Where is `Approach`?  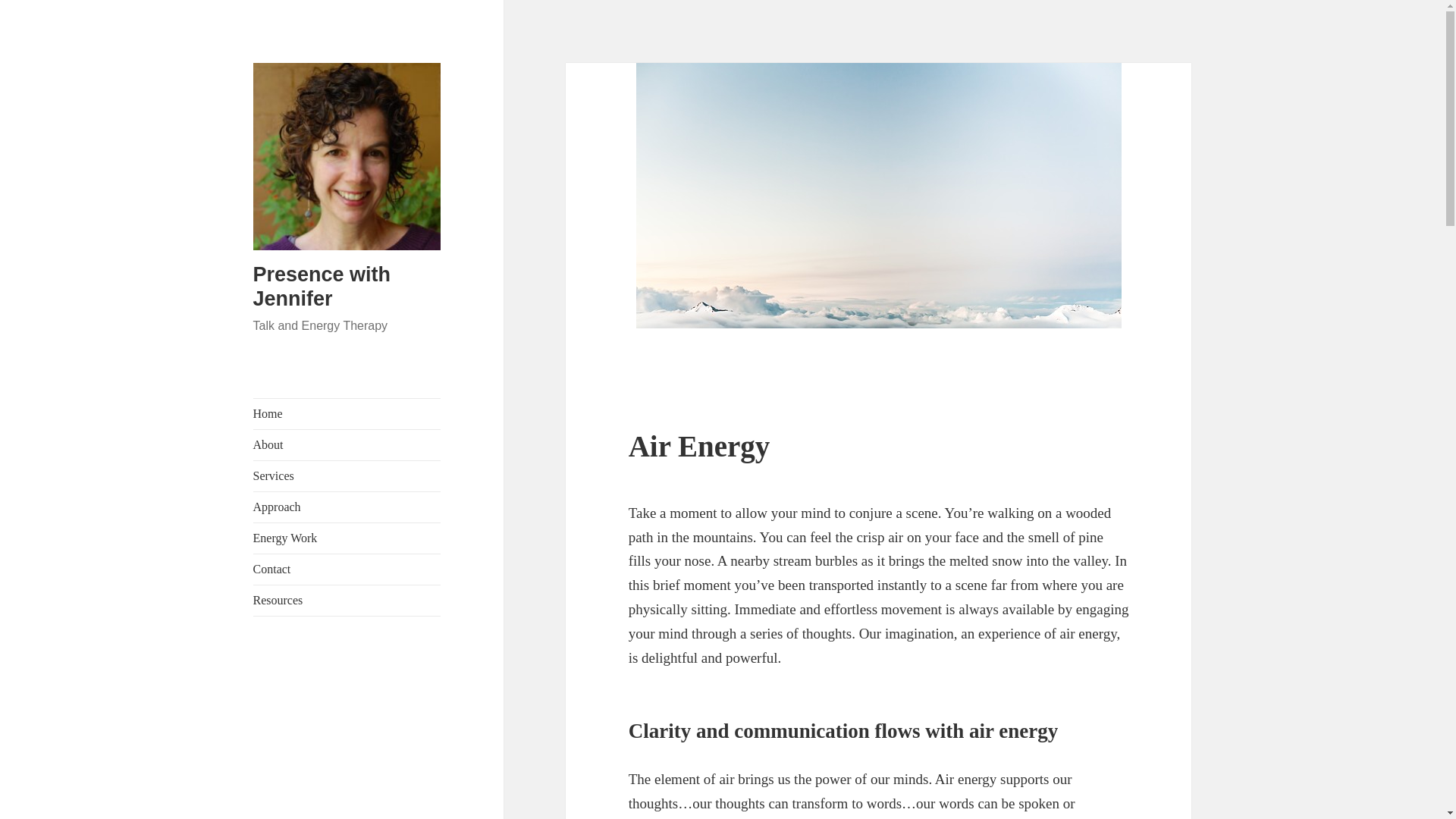
Approach is located at coordinates (347, 507).